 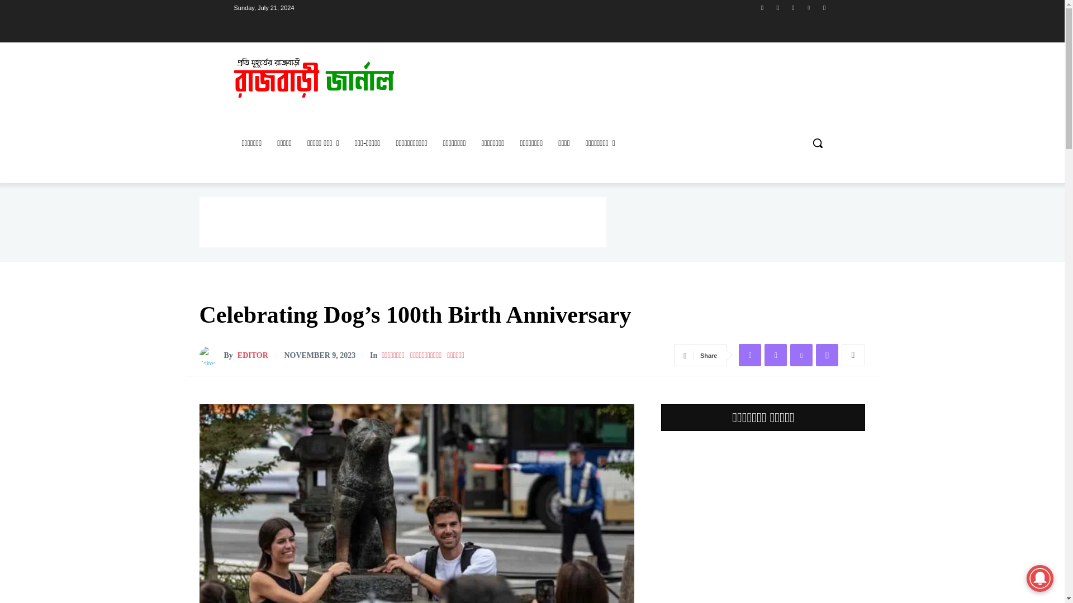 I want to click on Vimeo, so click(x=809, y=7).